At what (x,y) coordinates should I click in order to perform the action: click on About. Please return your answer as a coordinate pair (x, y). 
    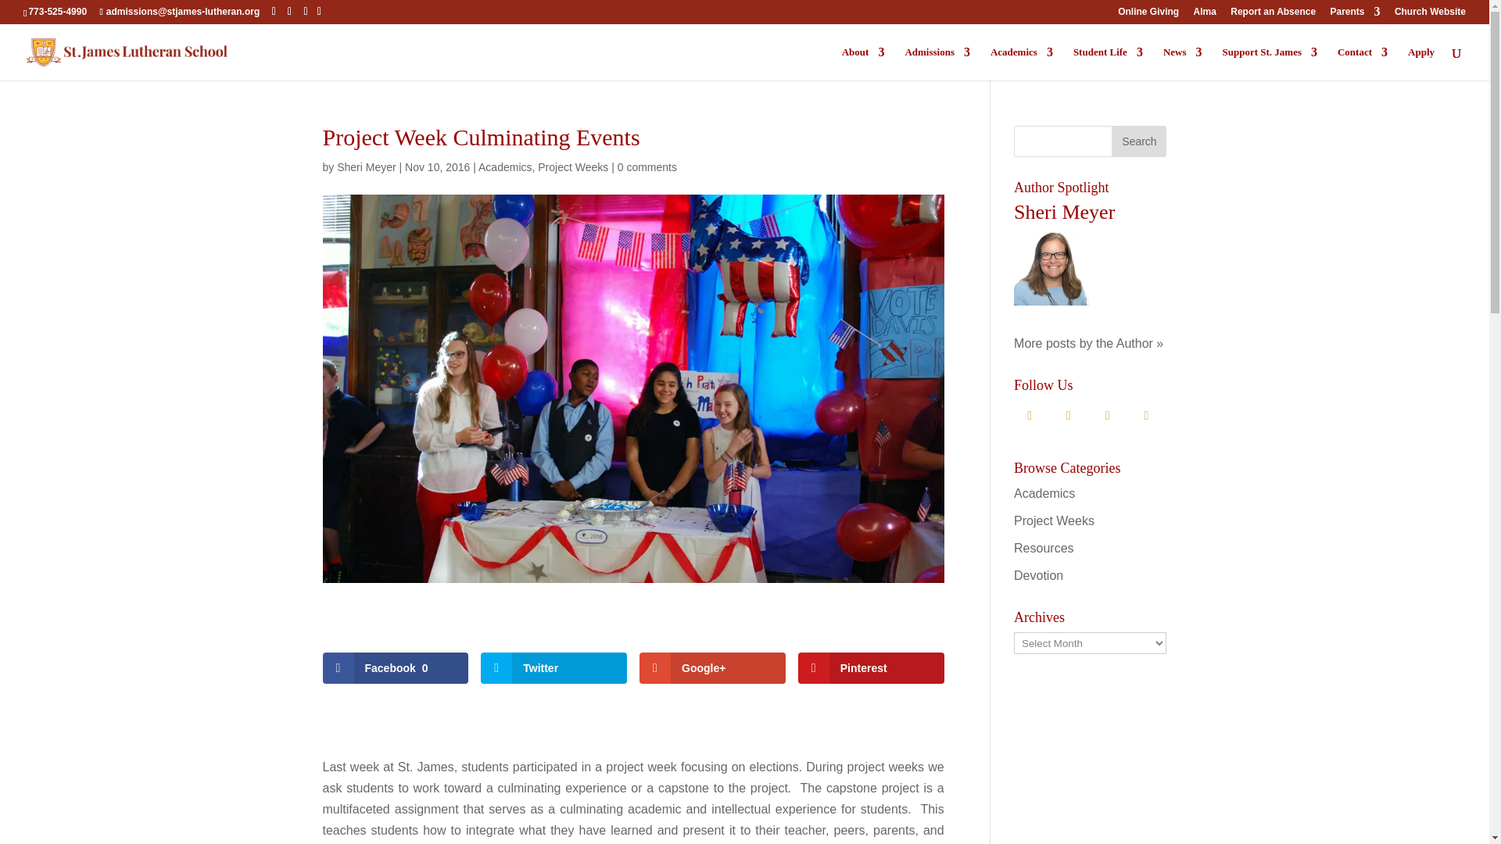
    Looking at the image, I should click on (863, 63).